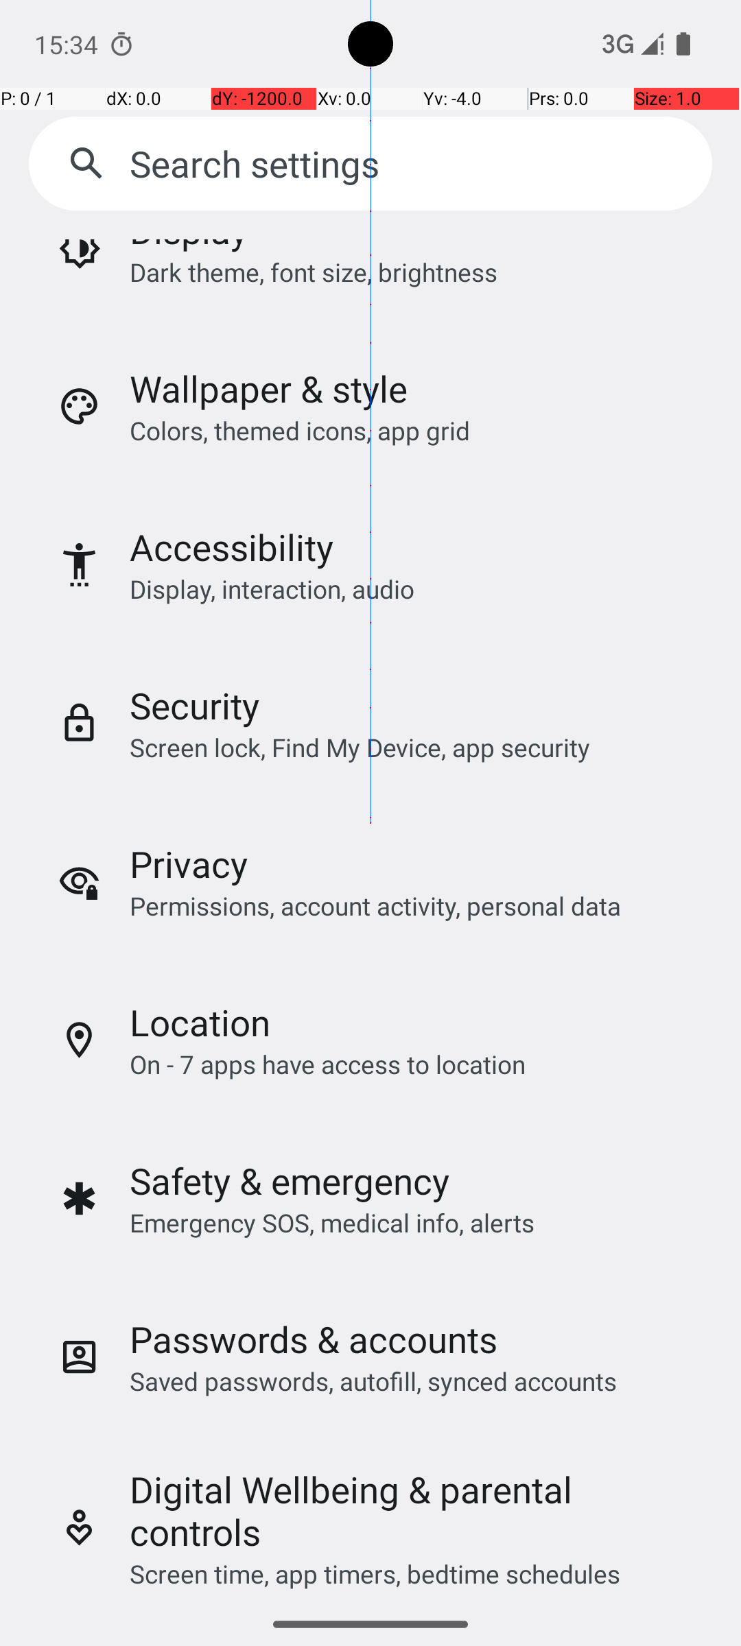 The image size is (741, 1646). I want to click on Screen time, app timers, bedtime schedules, so click(375, 1573).